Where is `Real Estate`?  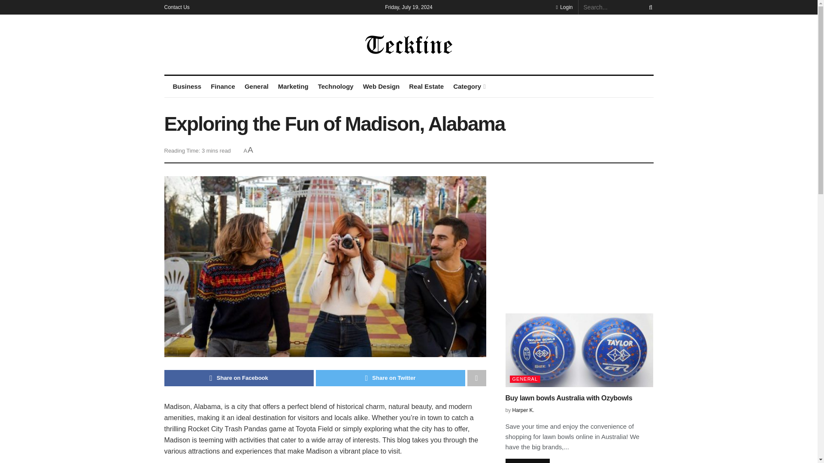
Real Estate is located at coordinates (426, 87).